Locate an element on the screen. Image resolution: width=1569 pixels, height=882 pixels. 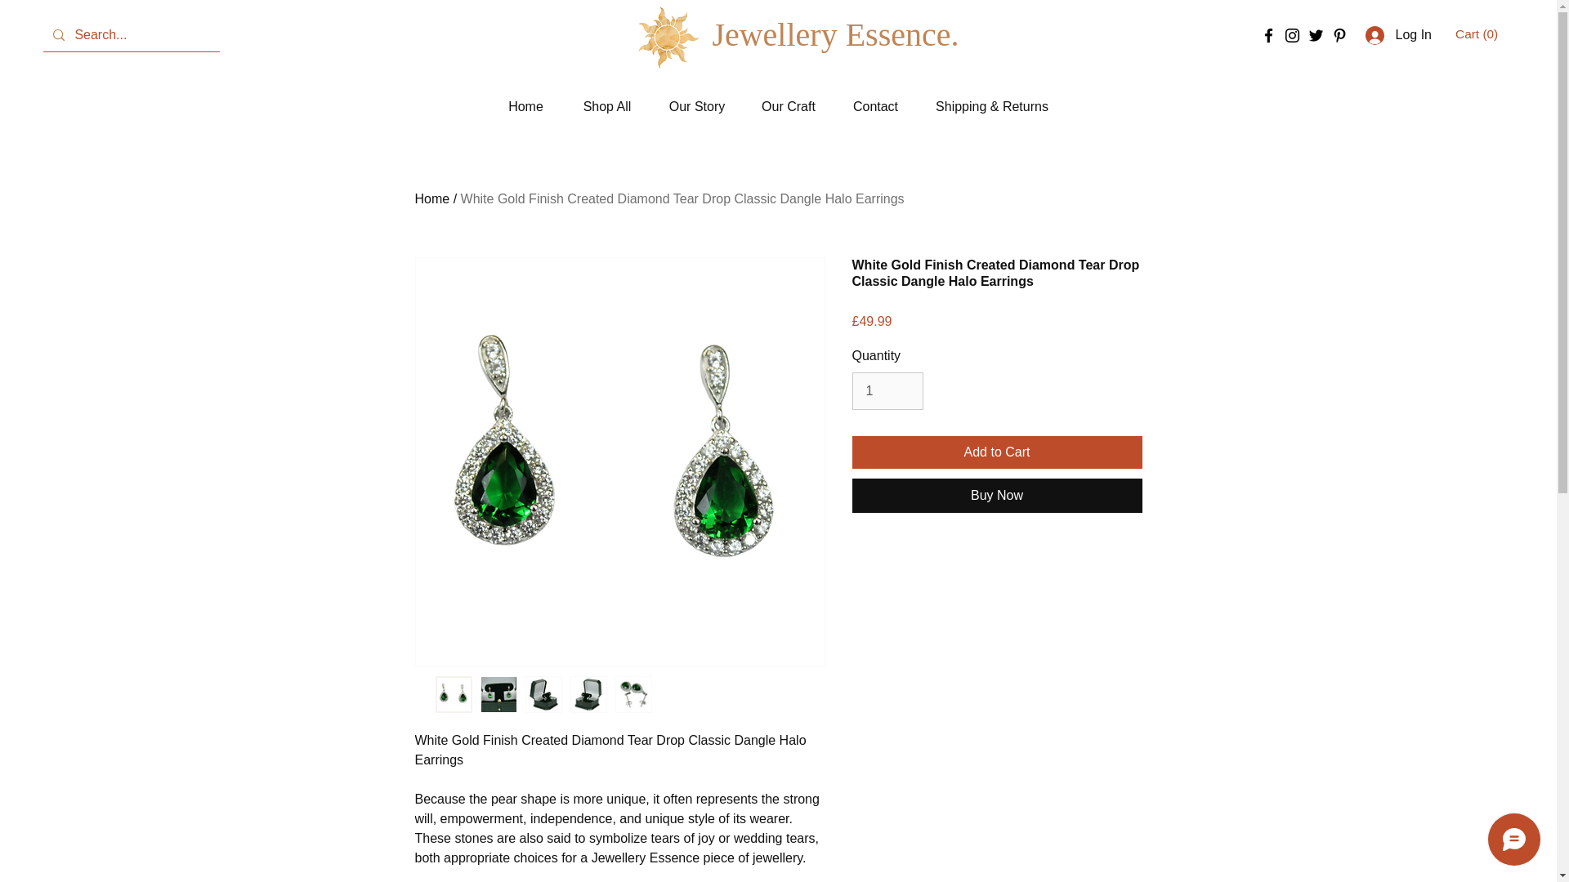
Log In is located at coordinates (1398, 34).